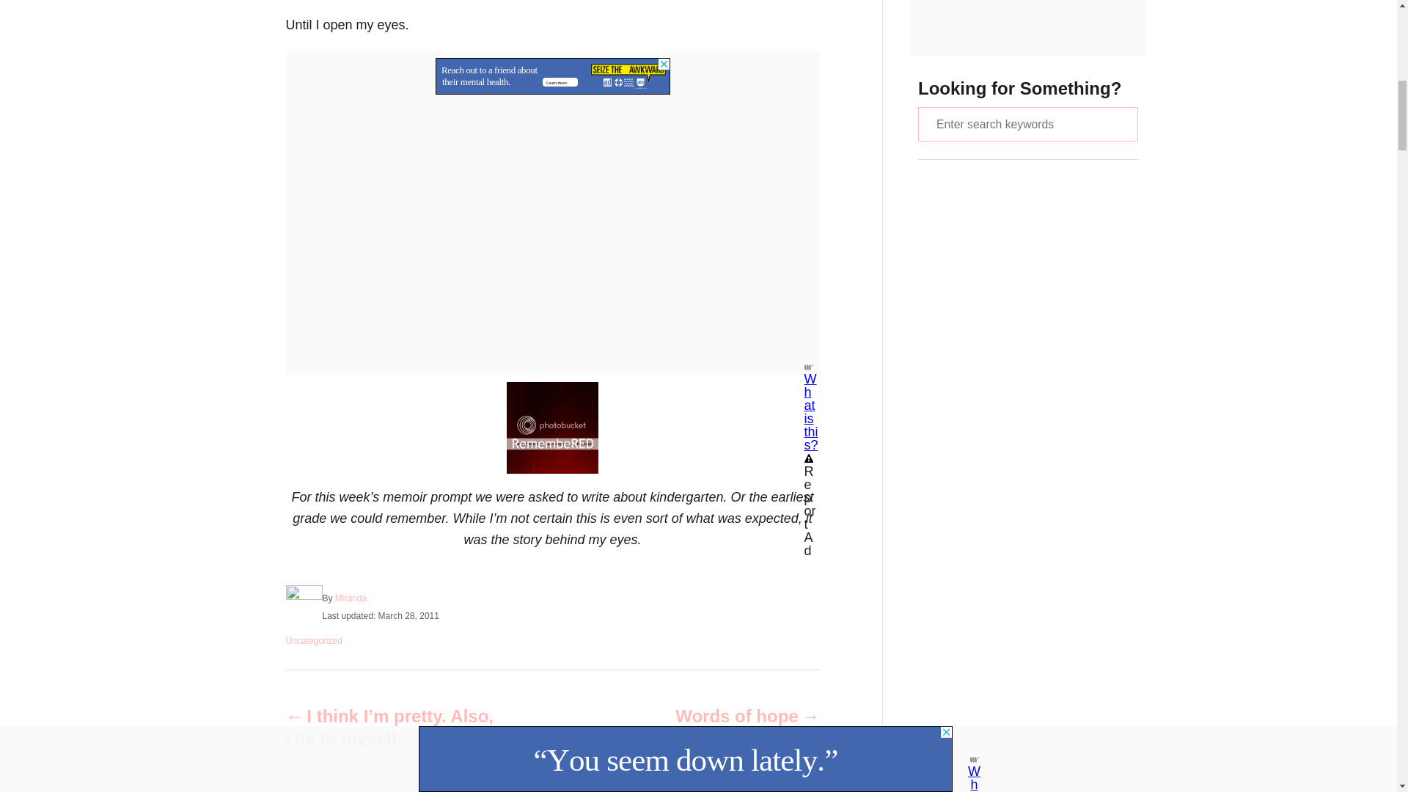 The height and width of the screenshot is (792, 1408). Describe the element at coordinates (1027, 124) in the screenshot. I see `Search for:` at that location.